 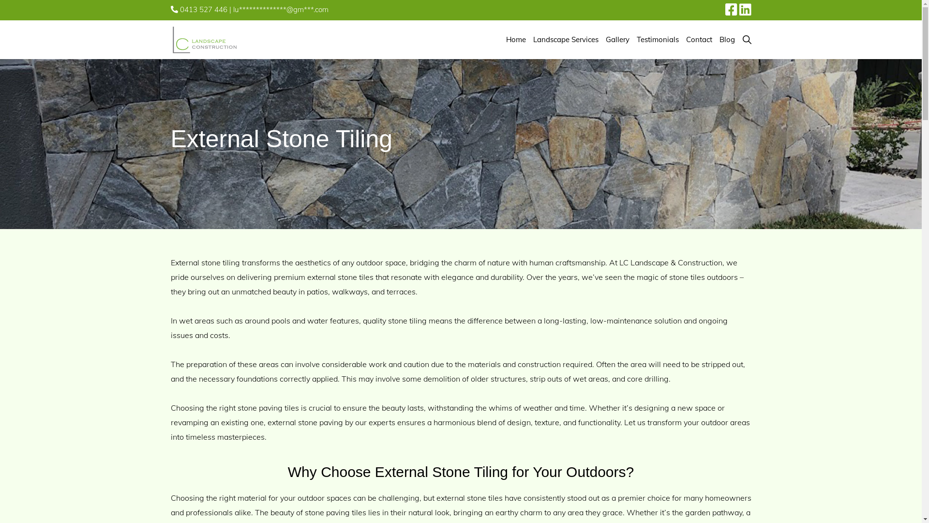 What do you see at coordinates (727, 40) in the screenshot?
I see `Blog` at bounding box center [727, 40].